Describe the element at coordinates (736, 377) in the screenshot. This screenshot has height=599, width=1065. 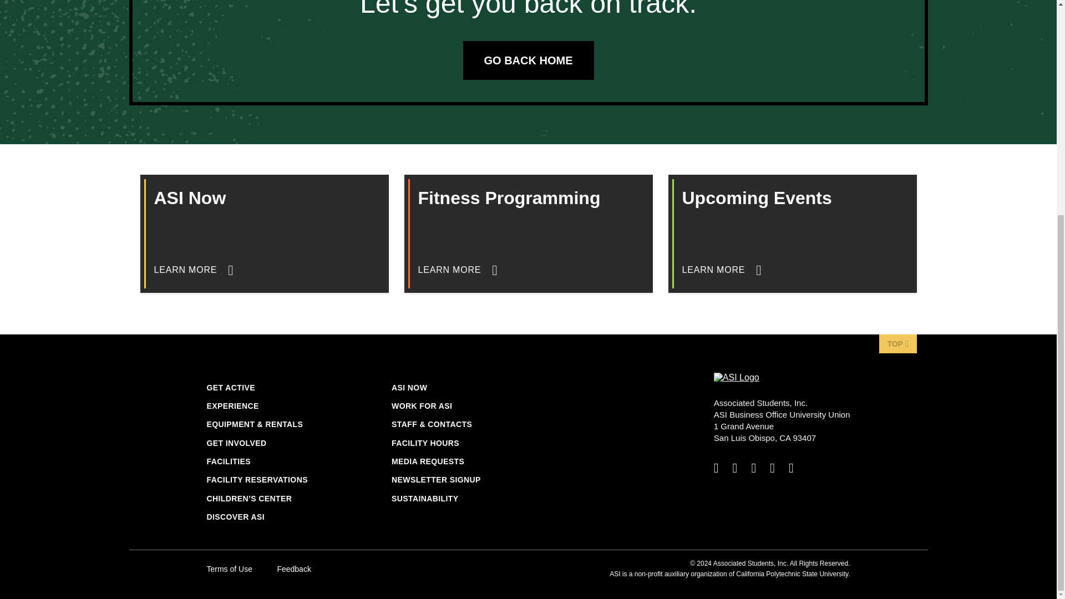
I see `ASI Cal Poly` at that location.